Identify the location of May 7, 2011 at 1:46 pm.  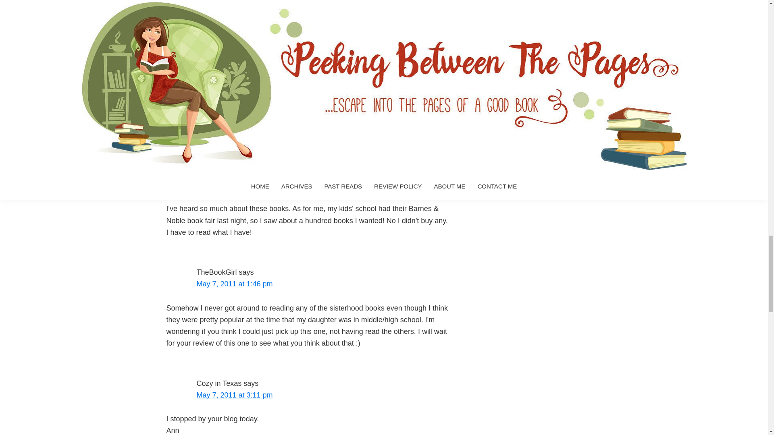
(235, 284).